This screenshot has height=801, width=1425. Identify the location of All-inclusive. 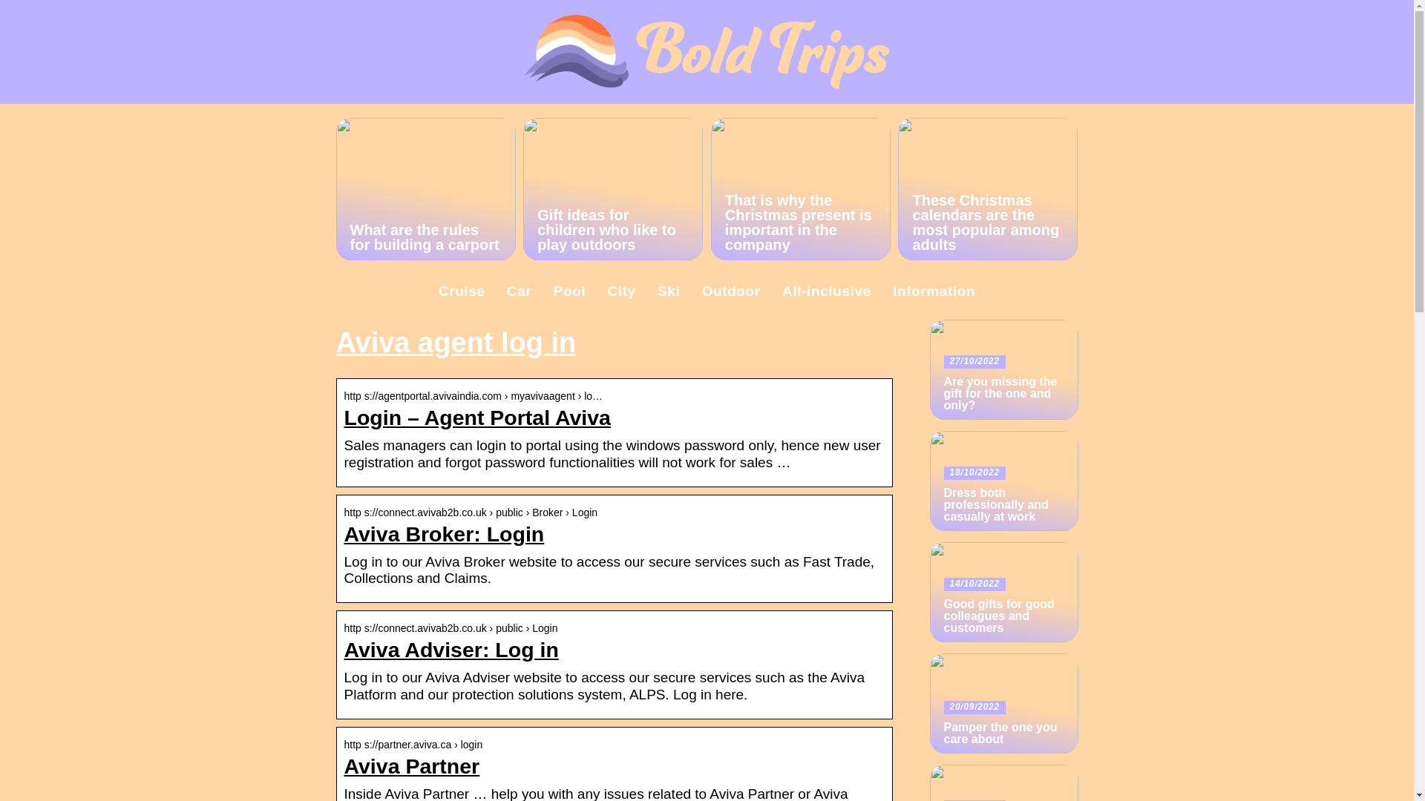
(827, 291).